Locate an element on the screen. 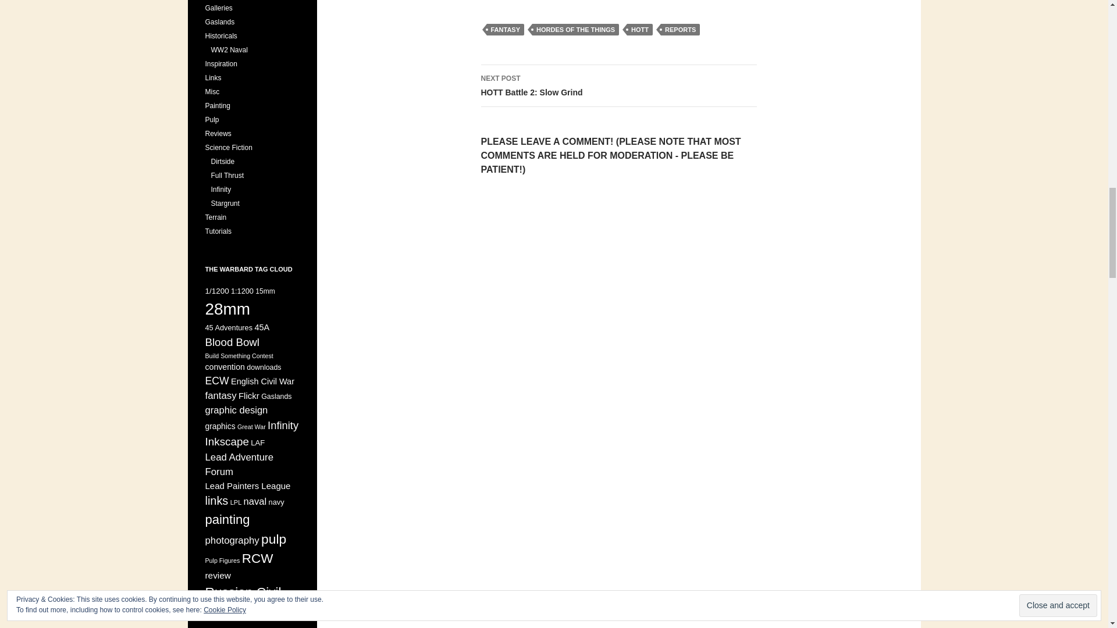 This screenshot has width=1117, height=628. Comment Form is located at coordinates (618, 316).